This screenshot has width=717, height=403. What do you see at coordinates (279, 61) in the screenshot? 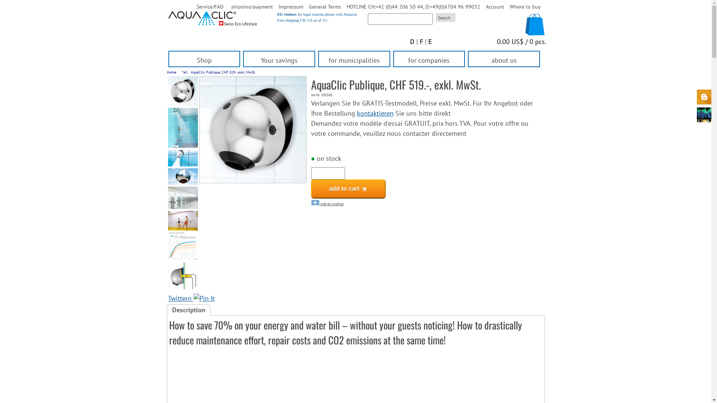
I see `Your savings` at bounding box center [279, 61].